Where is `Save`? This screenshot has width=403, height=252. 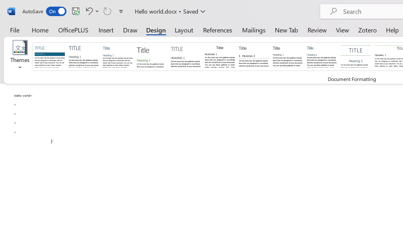
Save is located at coordinates (76, 11).